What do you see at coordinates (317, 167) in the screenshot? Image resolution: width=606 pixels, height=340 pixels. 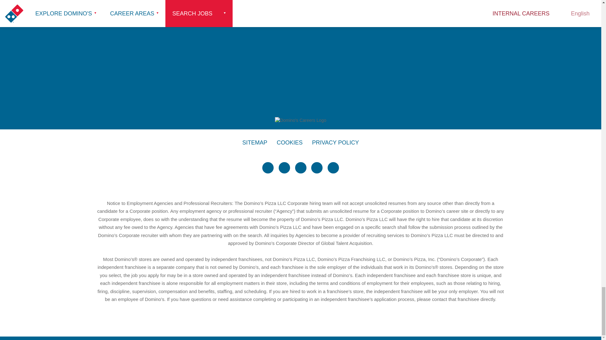 I see `YouTube` at bounding box center [317, 167].